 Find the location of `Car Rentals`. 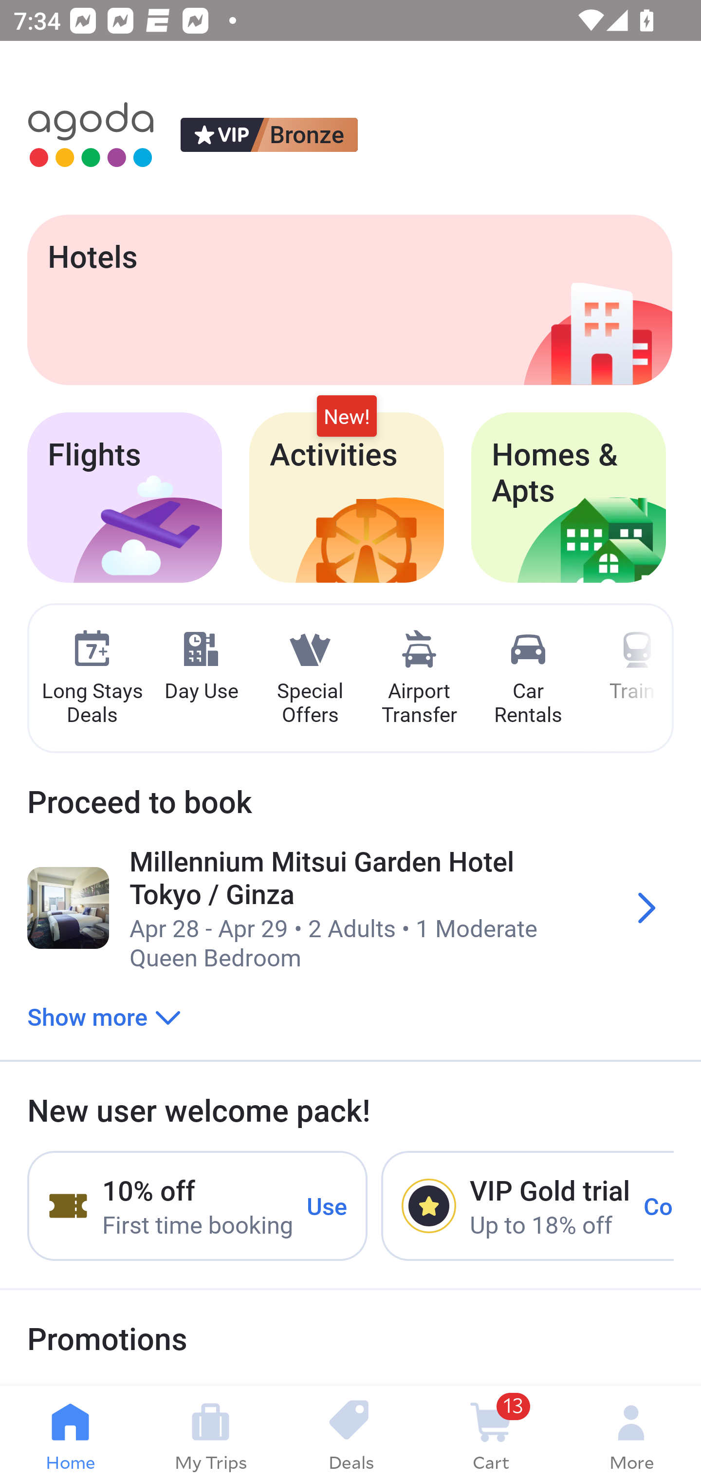

Car Rentals is located at coordinates (528, 679).